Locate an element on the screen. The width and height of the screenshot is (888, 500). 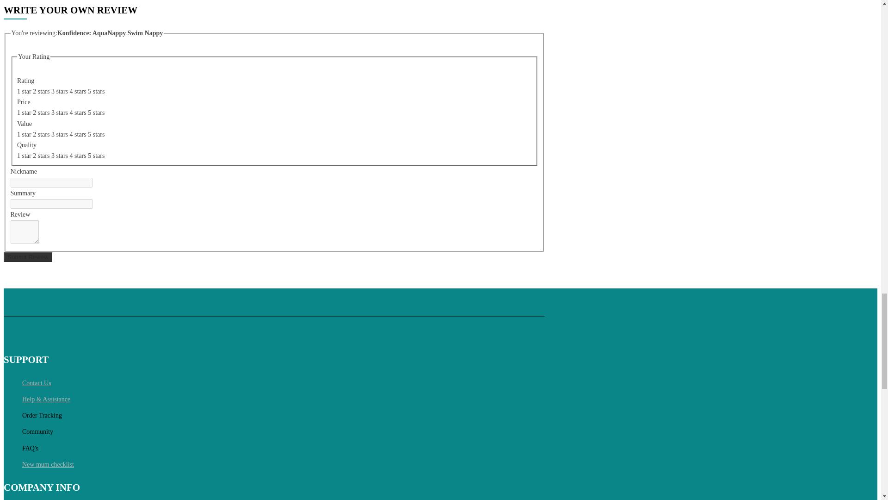
4 stars is located at coordinates (79, 92).